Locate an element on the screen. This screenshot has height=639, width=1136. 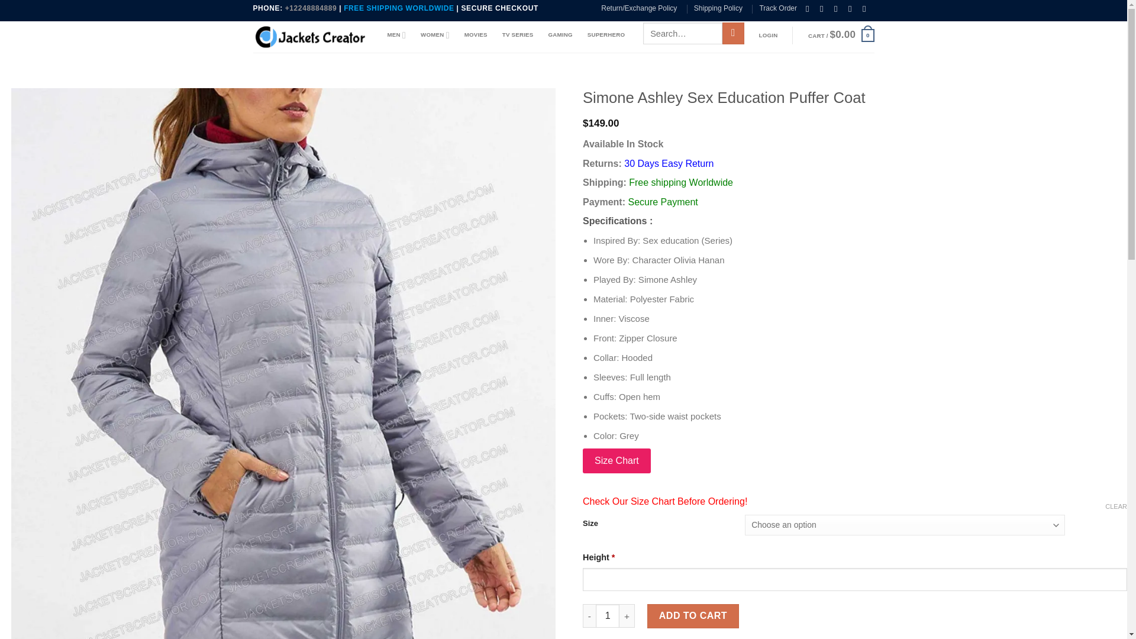
Shipping Policy is located at coordinates (718, 8).